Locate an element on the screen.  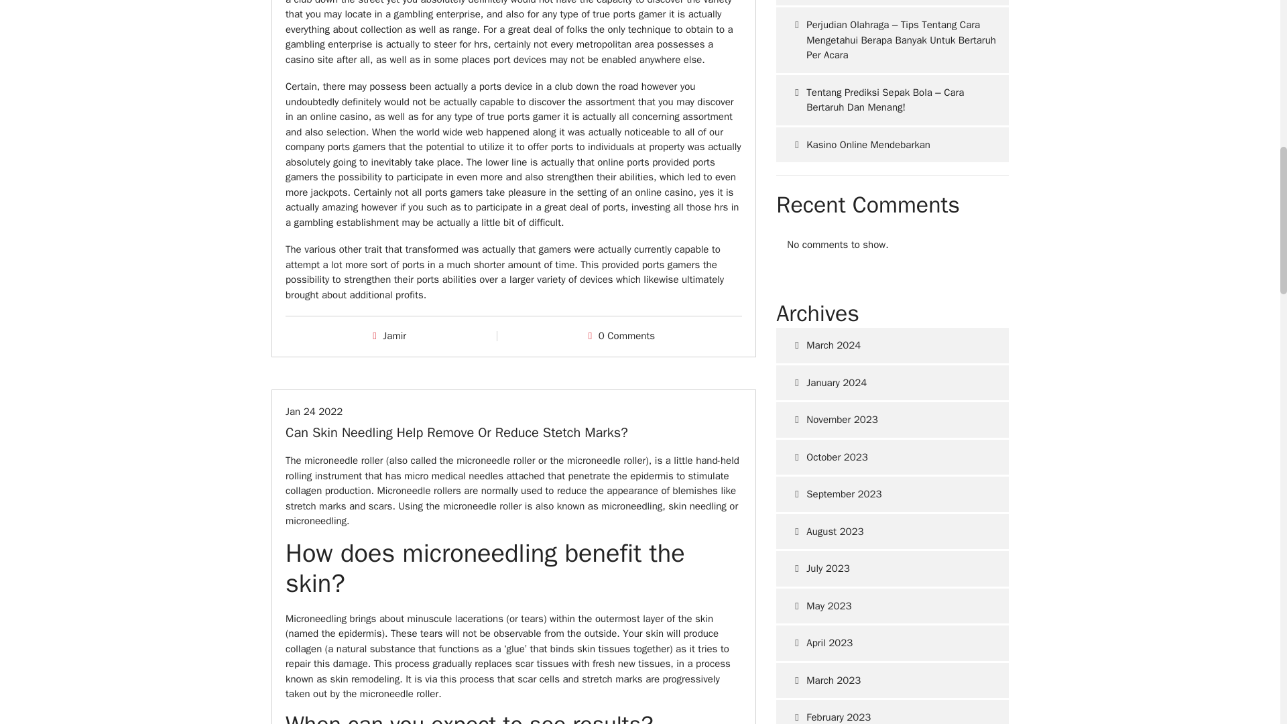
Can Skin Needling Help Remove Or Reduce Stetch Marks? is located at coordinates (456, 432).